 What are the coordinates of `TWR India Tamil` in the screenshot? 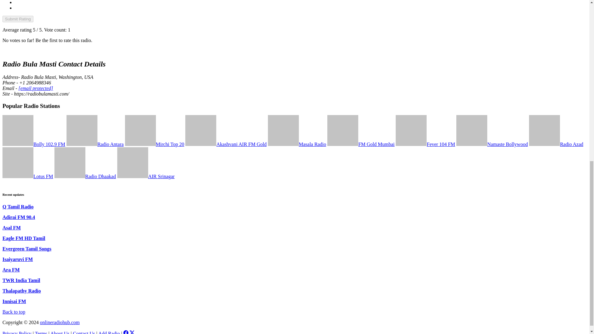 It's located at (21, 280).